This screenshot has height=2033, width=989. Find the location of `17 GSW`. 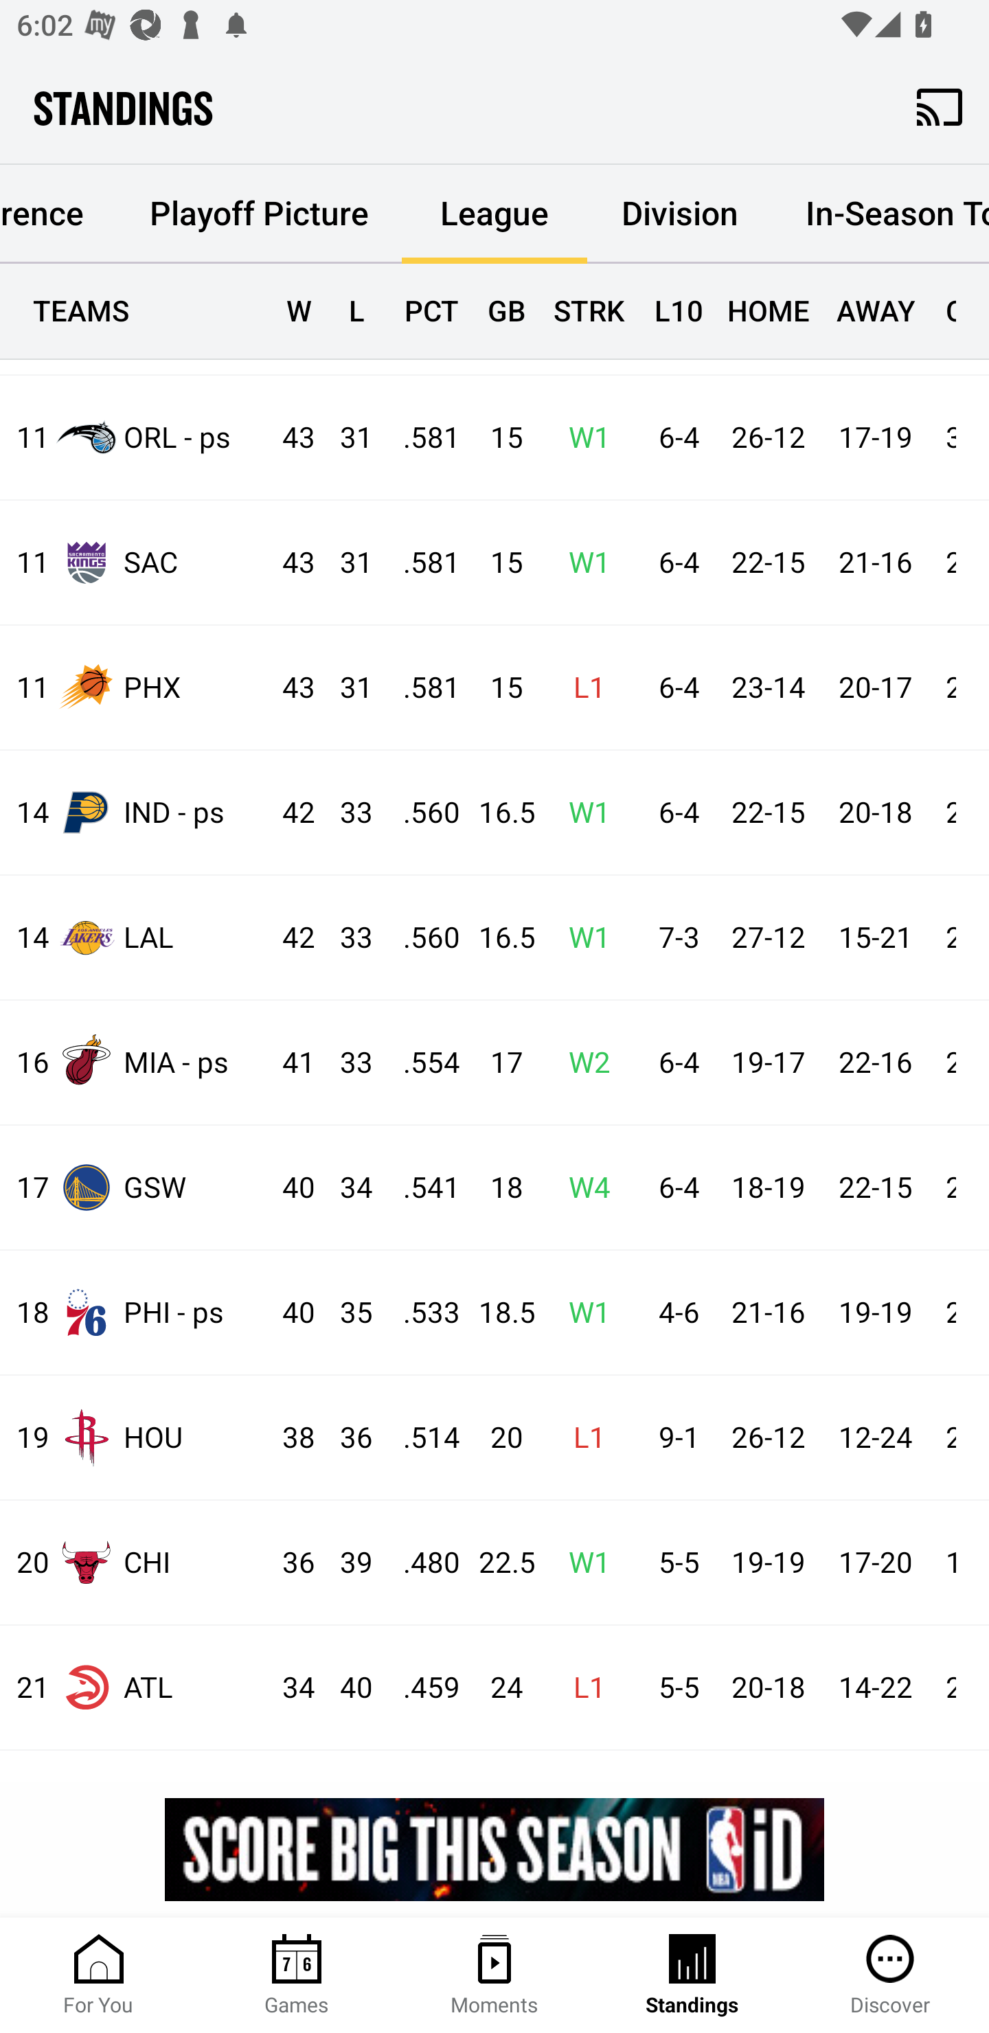

17 GSW is located at coordinates (135, 1188).